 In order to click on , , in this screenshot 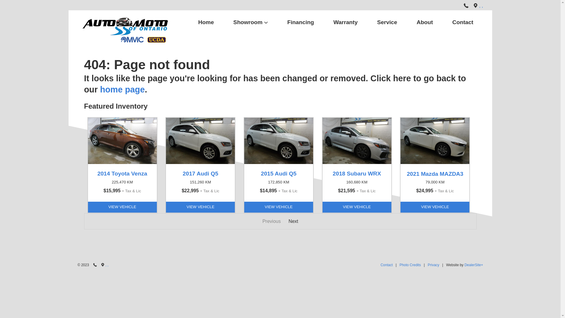, I will do `click(107, 265)`.